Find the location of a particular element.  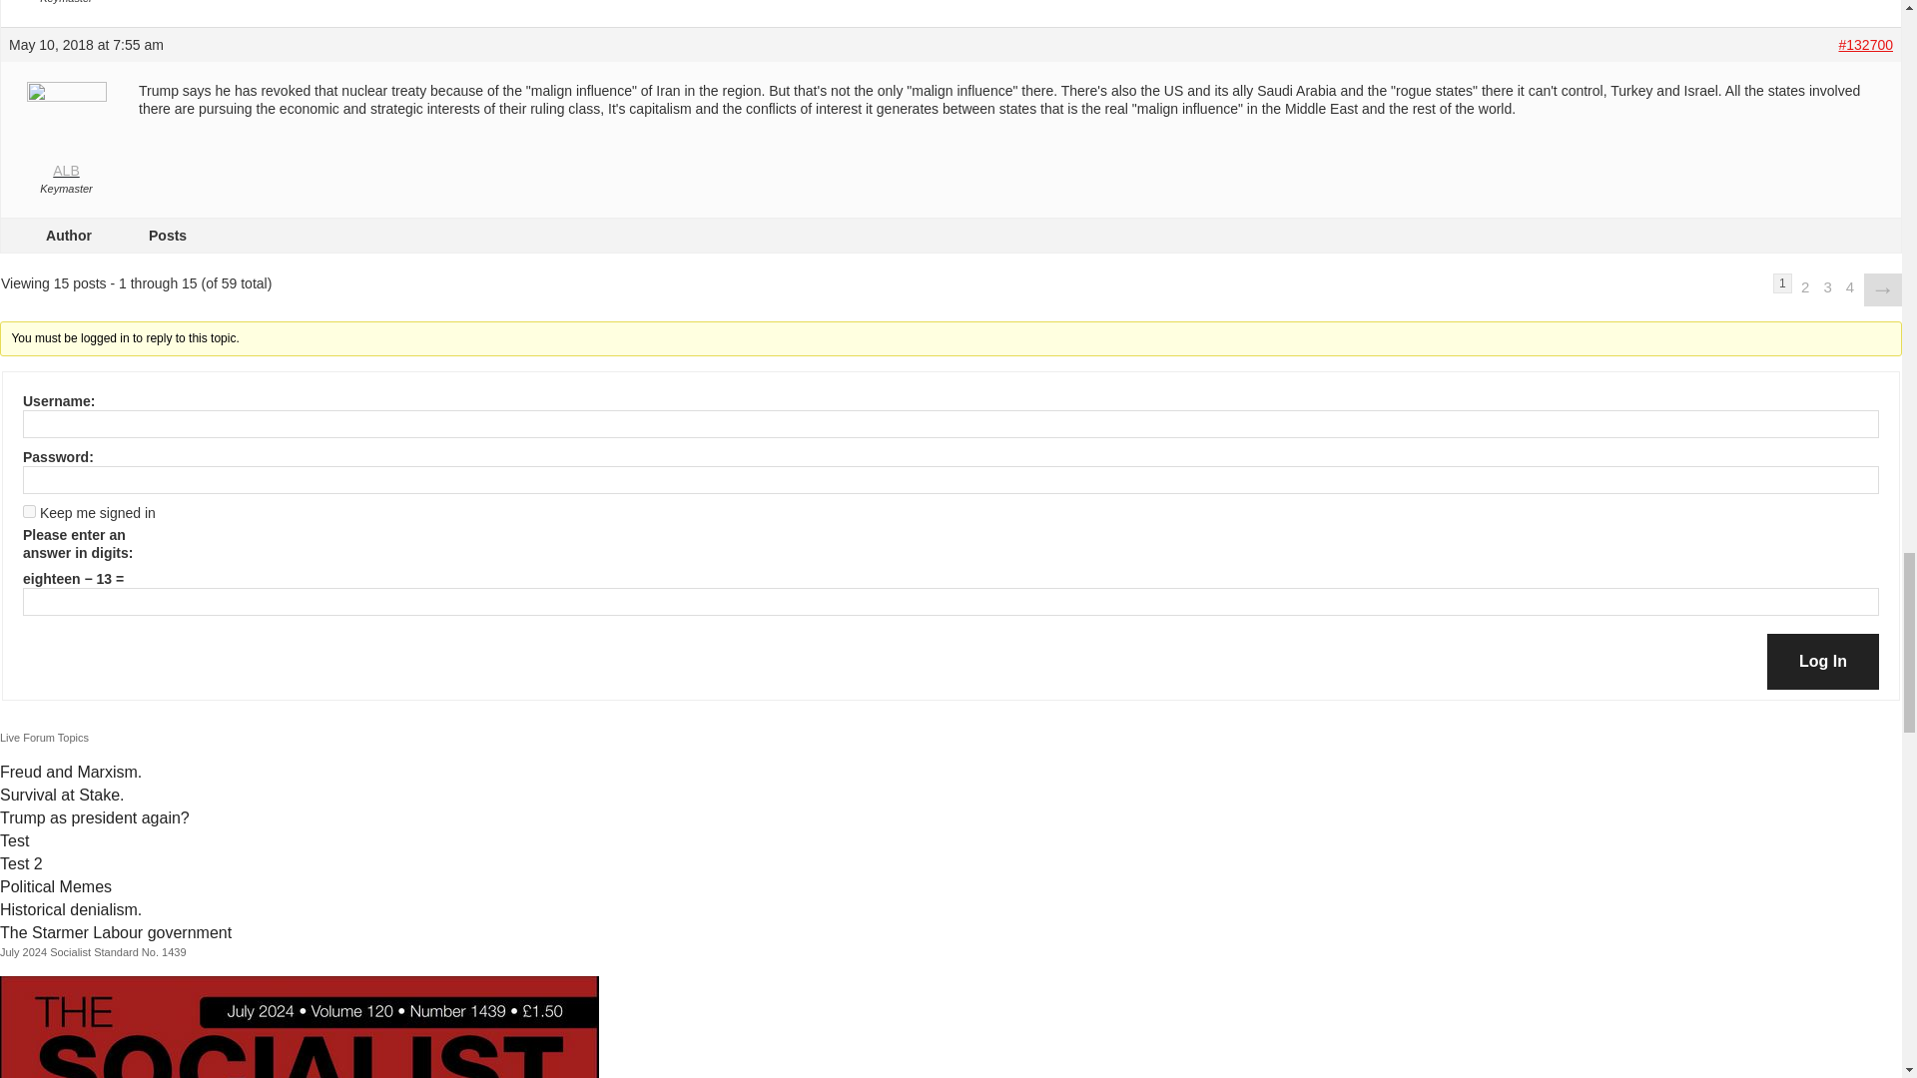

View ALB's profile is located at coordinates (66, 134).